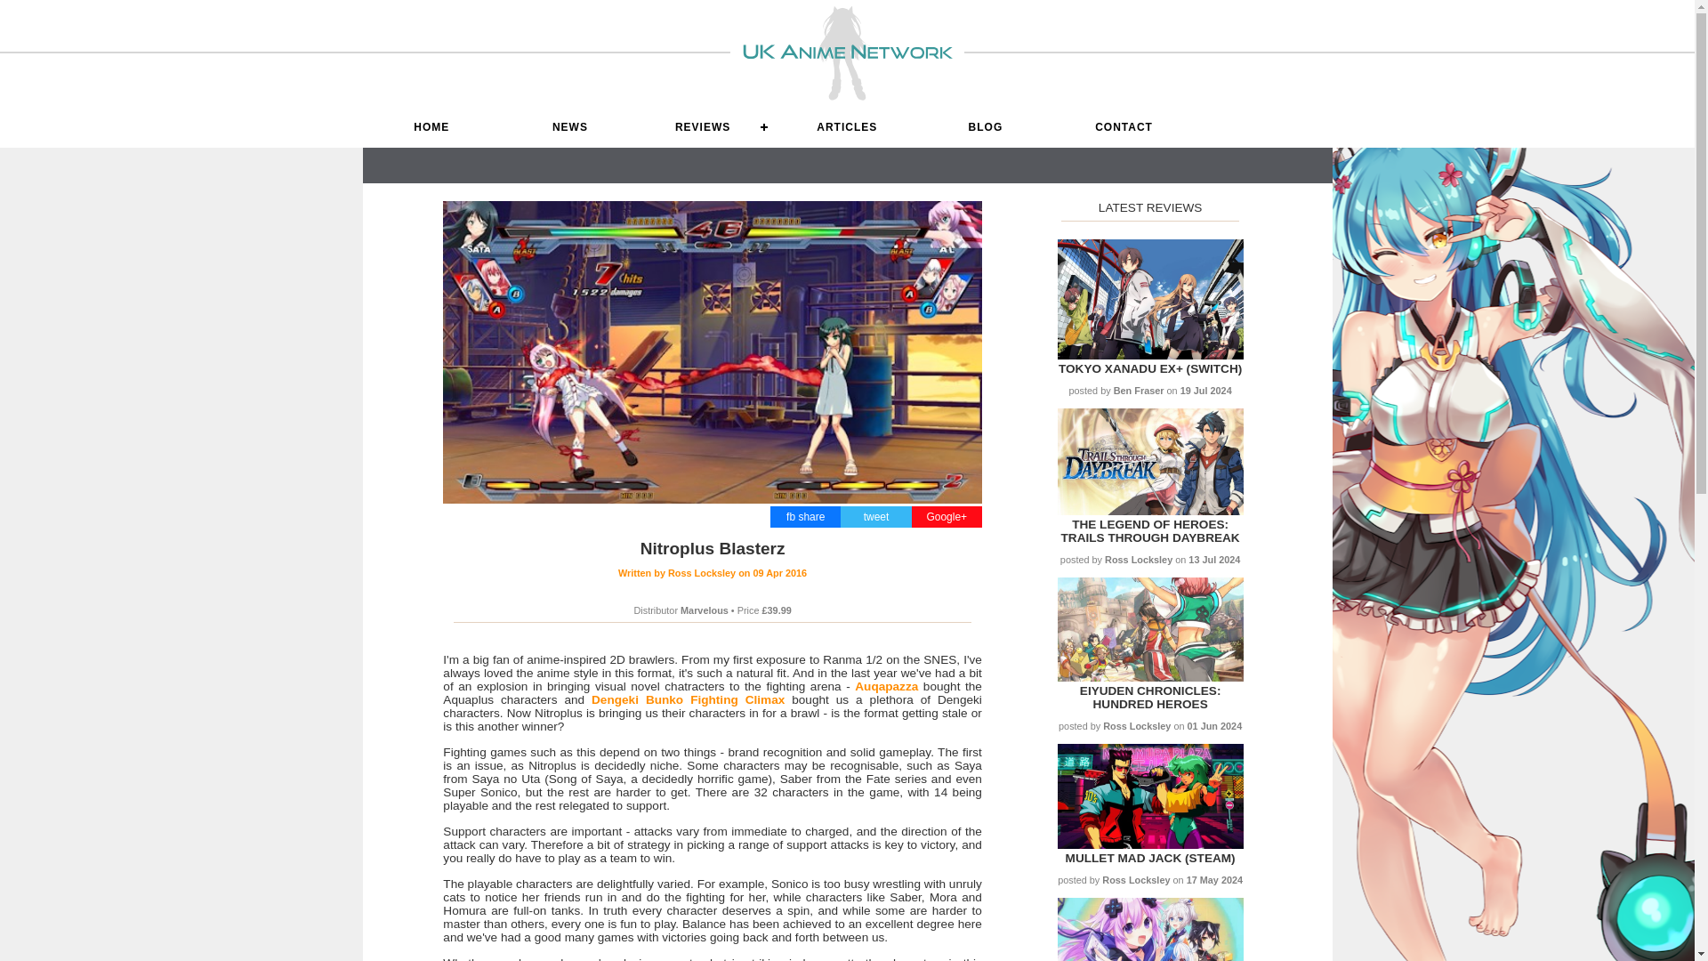 The width and height of the screenshot is (1708, 961). Describe the element at coordinates (886, 685) in the screenshot. I see `Aquapazza` at that location.